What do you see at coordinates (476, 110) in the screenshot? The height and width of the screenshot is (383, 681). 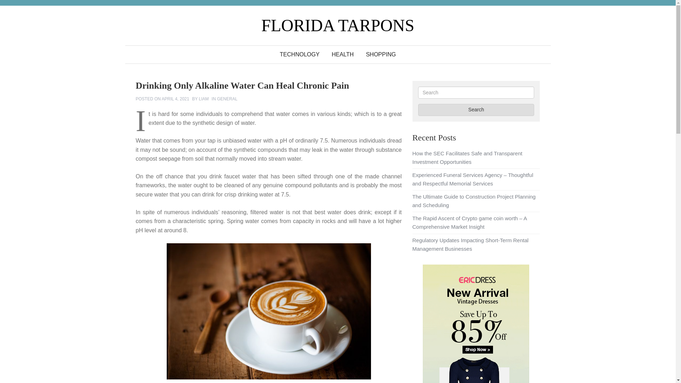 I see `Search` at bounding box center [476, 110].